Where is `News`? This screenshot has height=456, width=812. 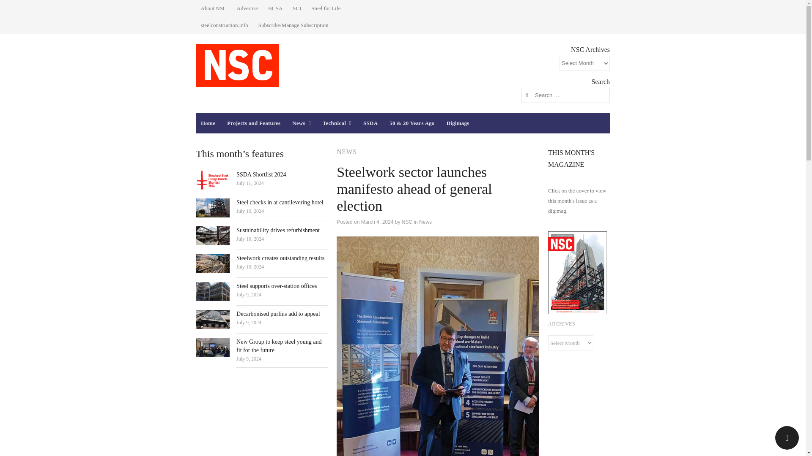
News is located at coordinates (301, 123).